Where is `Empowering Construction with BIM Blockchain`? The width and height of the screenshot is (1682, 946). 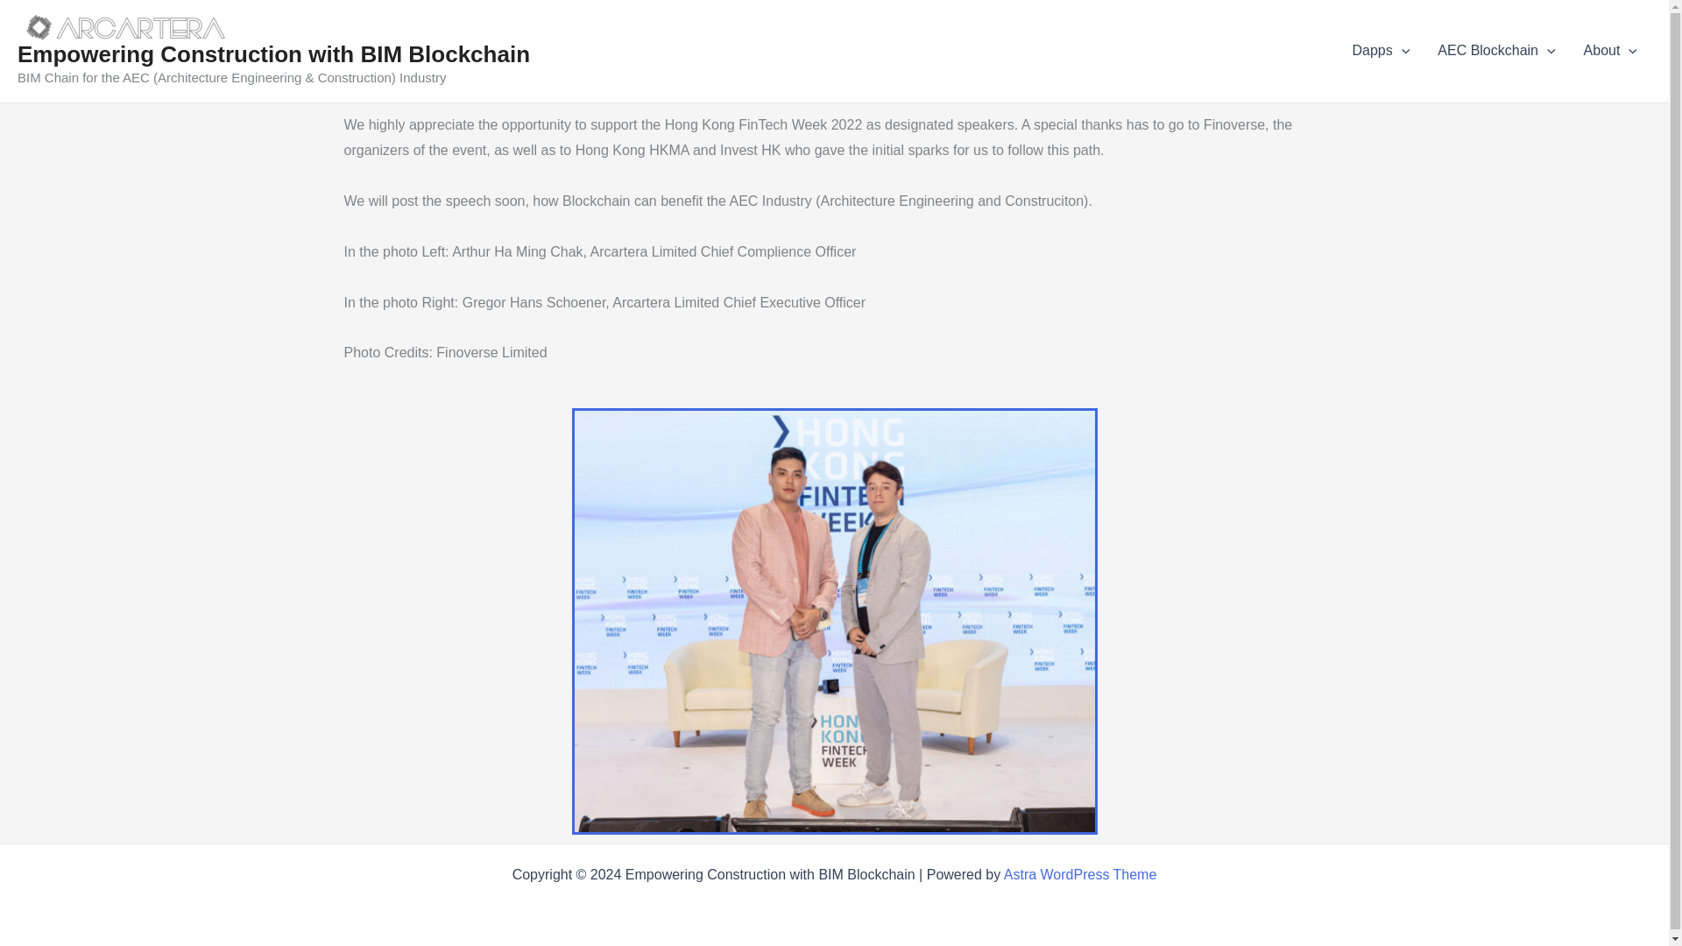 Empowering Construction with BIM Blockchain is located at coordinates (273, 54).